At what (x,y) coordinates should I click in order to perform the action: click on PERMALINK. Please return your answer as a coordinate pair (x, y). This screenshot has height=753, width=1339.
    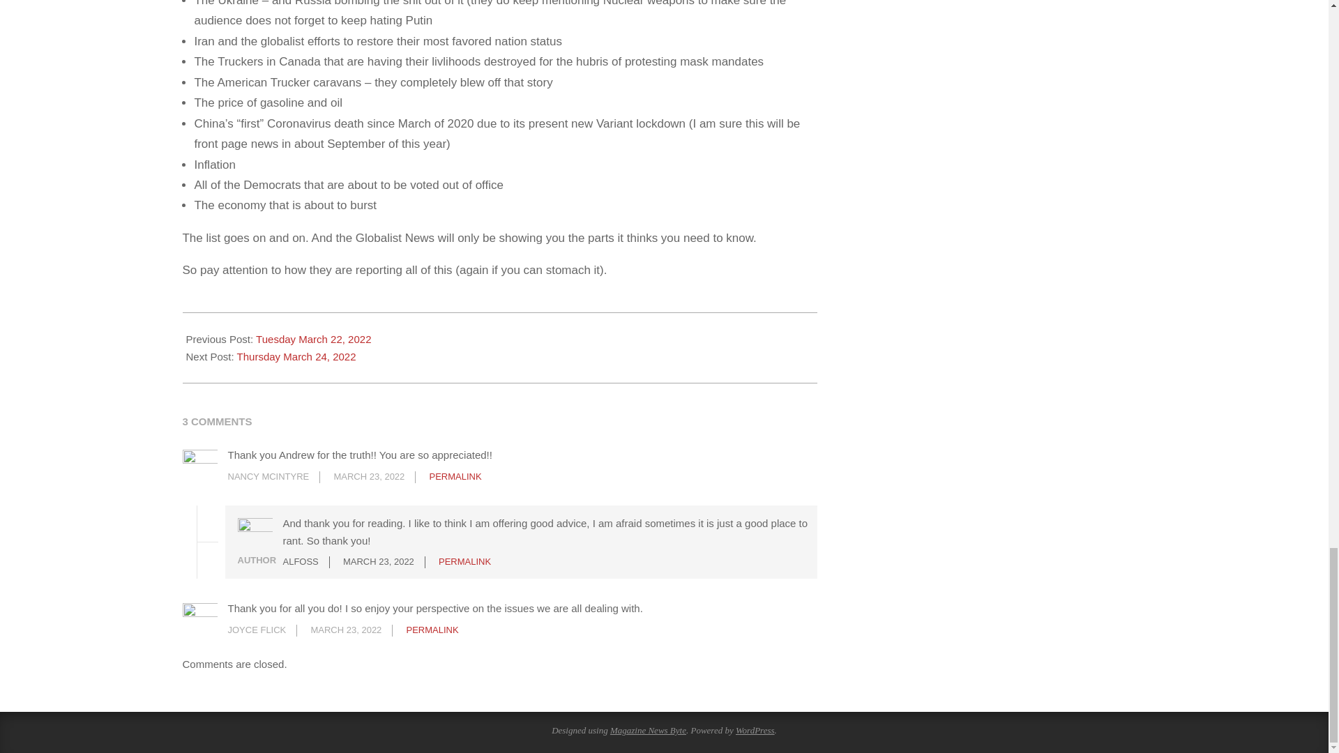
    Looking at the image, I should click on (456, 477).